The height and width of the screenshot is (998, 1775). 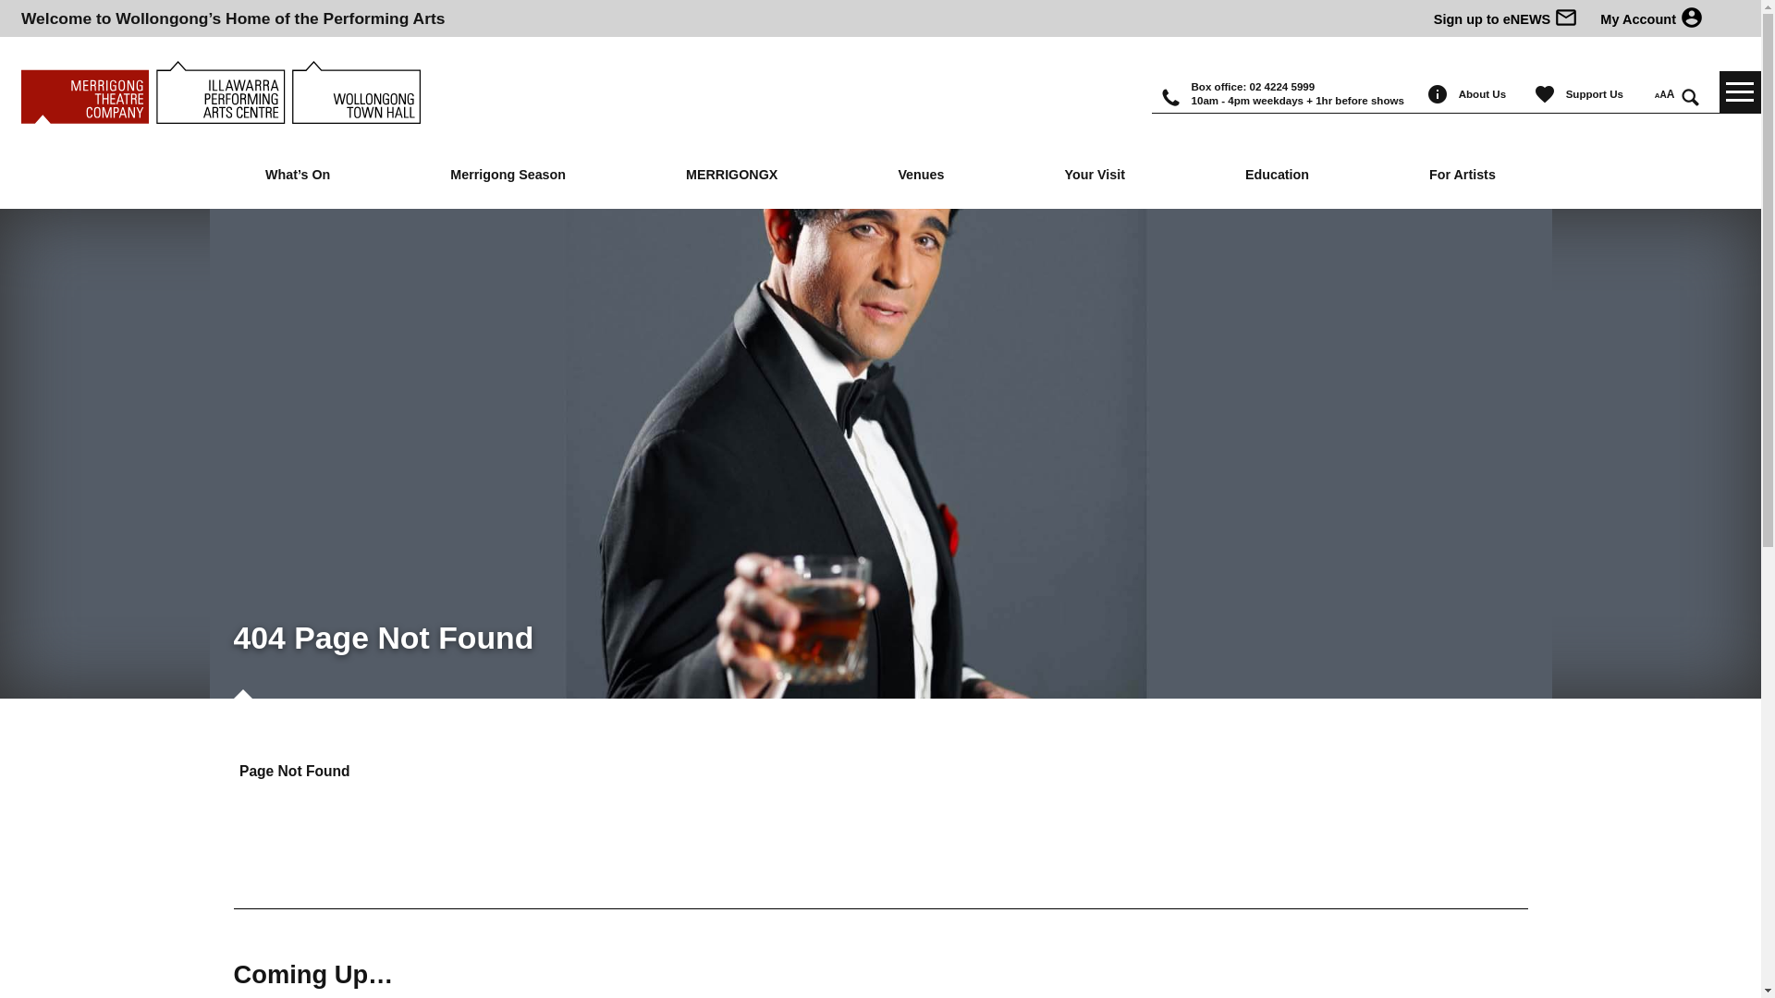 I want to click on MERRIGONGX, so click(x=731, y=176).